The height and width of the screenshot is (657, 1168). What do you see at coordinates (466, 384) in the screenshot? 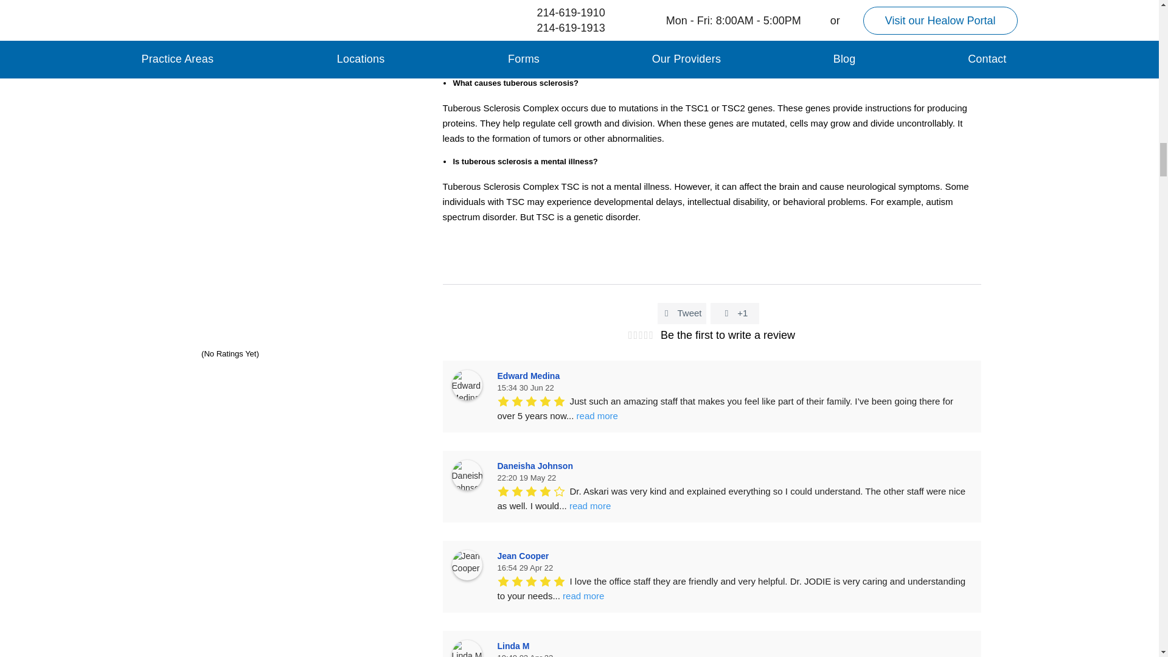
I see `Edward Medina` at bounding box center [466, 384].